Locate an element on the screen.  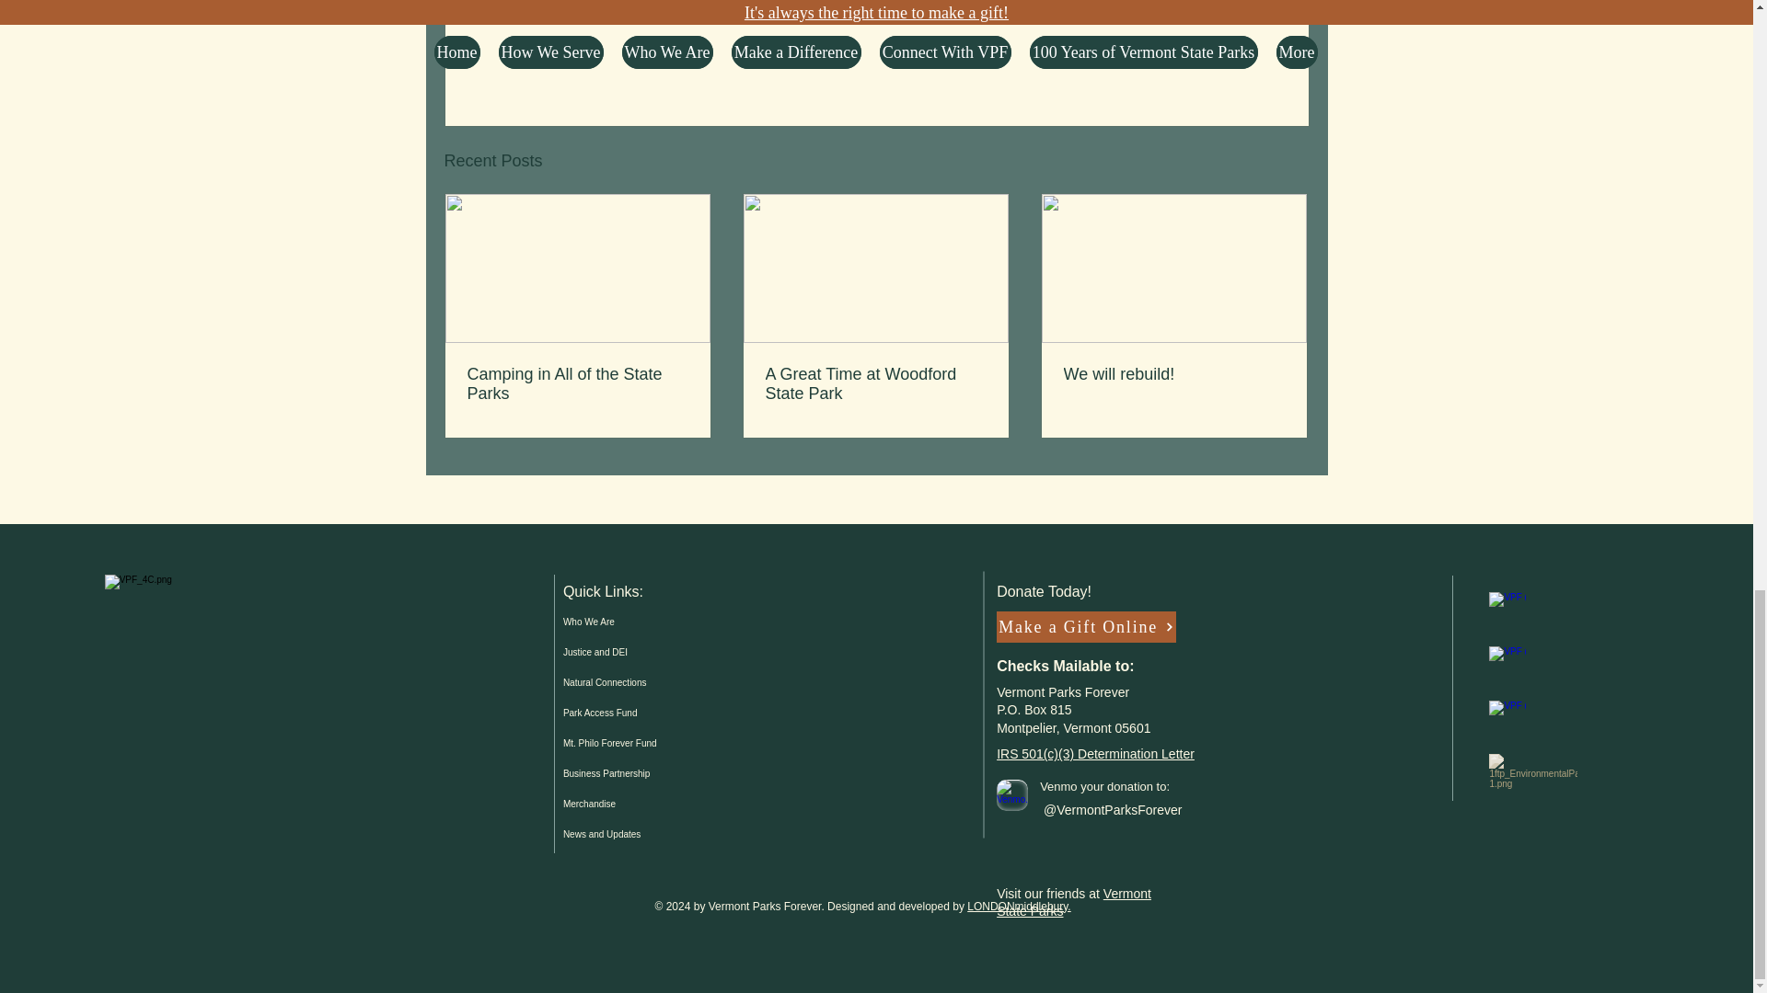
A Great Time at Woodford State Park is located at coordinates (875, 384).